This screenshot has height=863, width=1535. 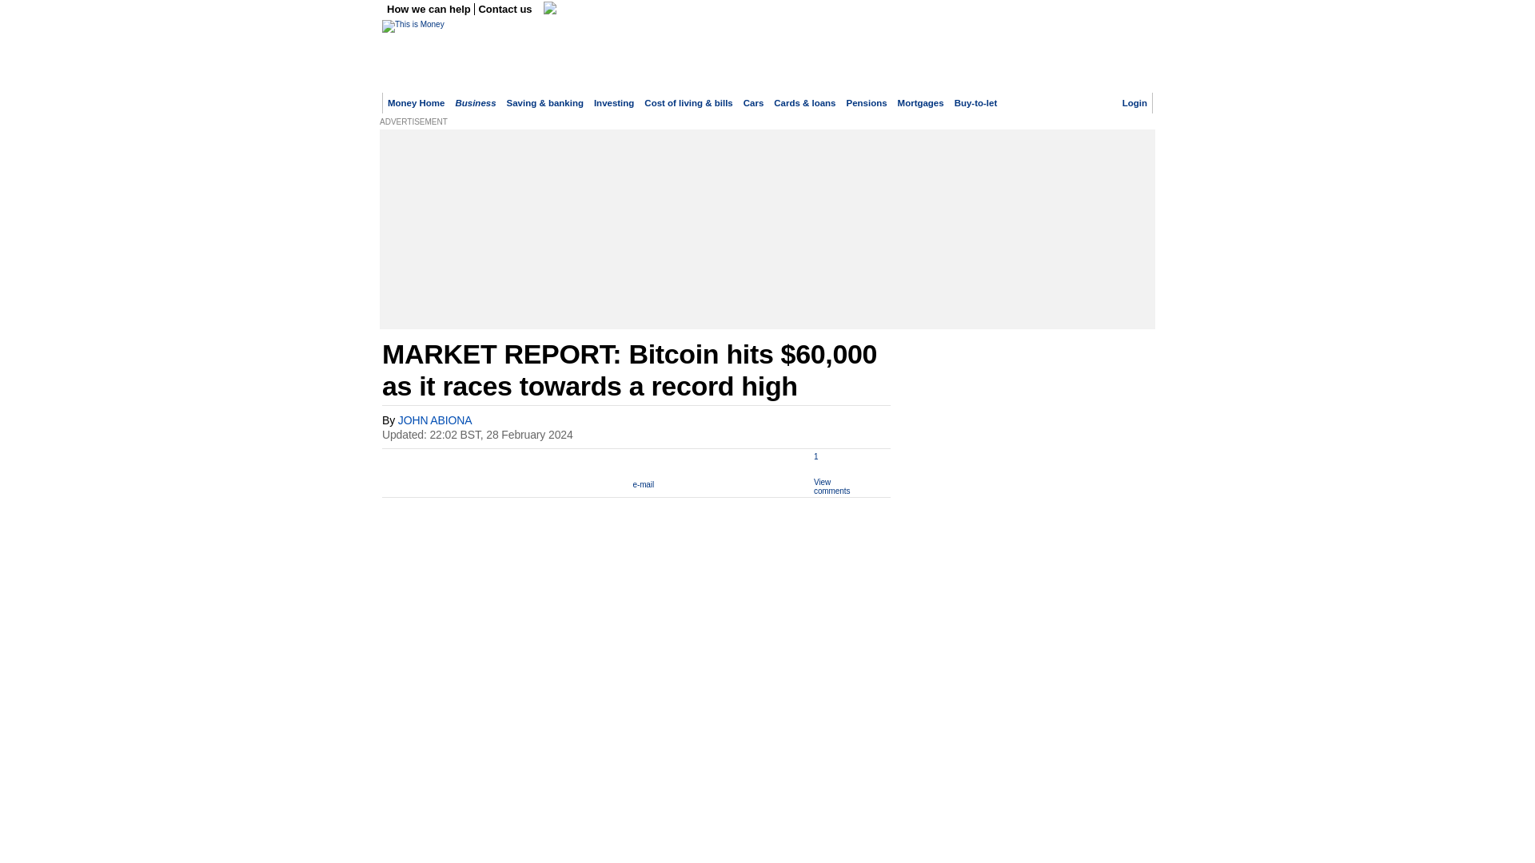 I want to click on Buy-to-let, so click(x=976, y=103).